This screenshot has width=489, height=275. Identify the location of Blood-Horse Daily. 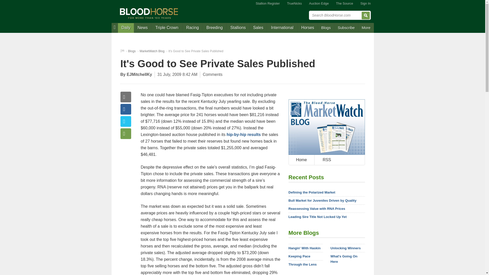
(126, 28).